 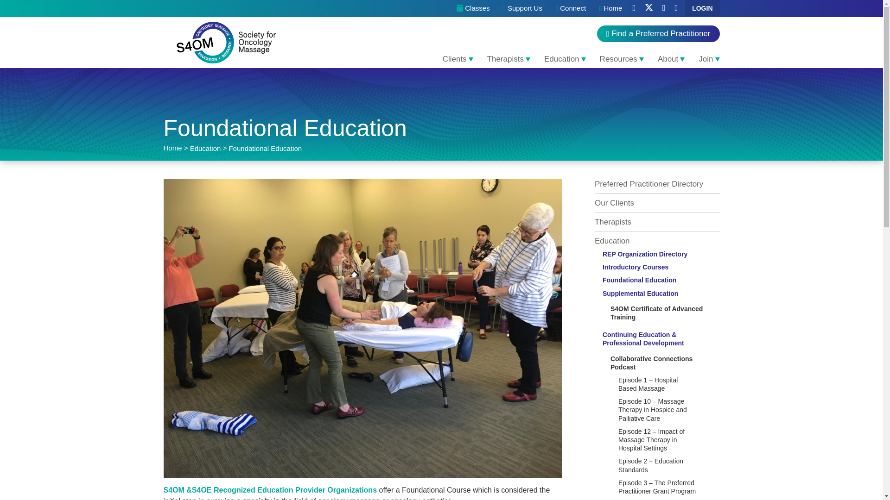 What do you see at coordinates (565, 58) in the screenshot?
I see `Education` at bounding box center [565, 58].